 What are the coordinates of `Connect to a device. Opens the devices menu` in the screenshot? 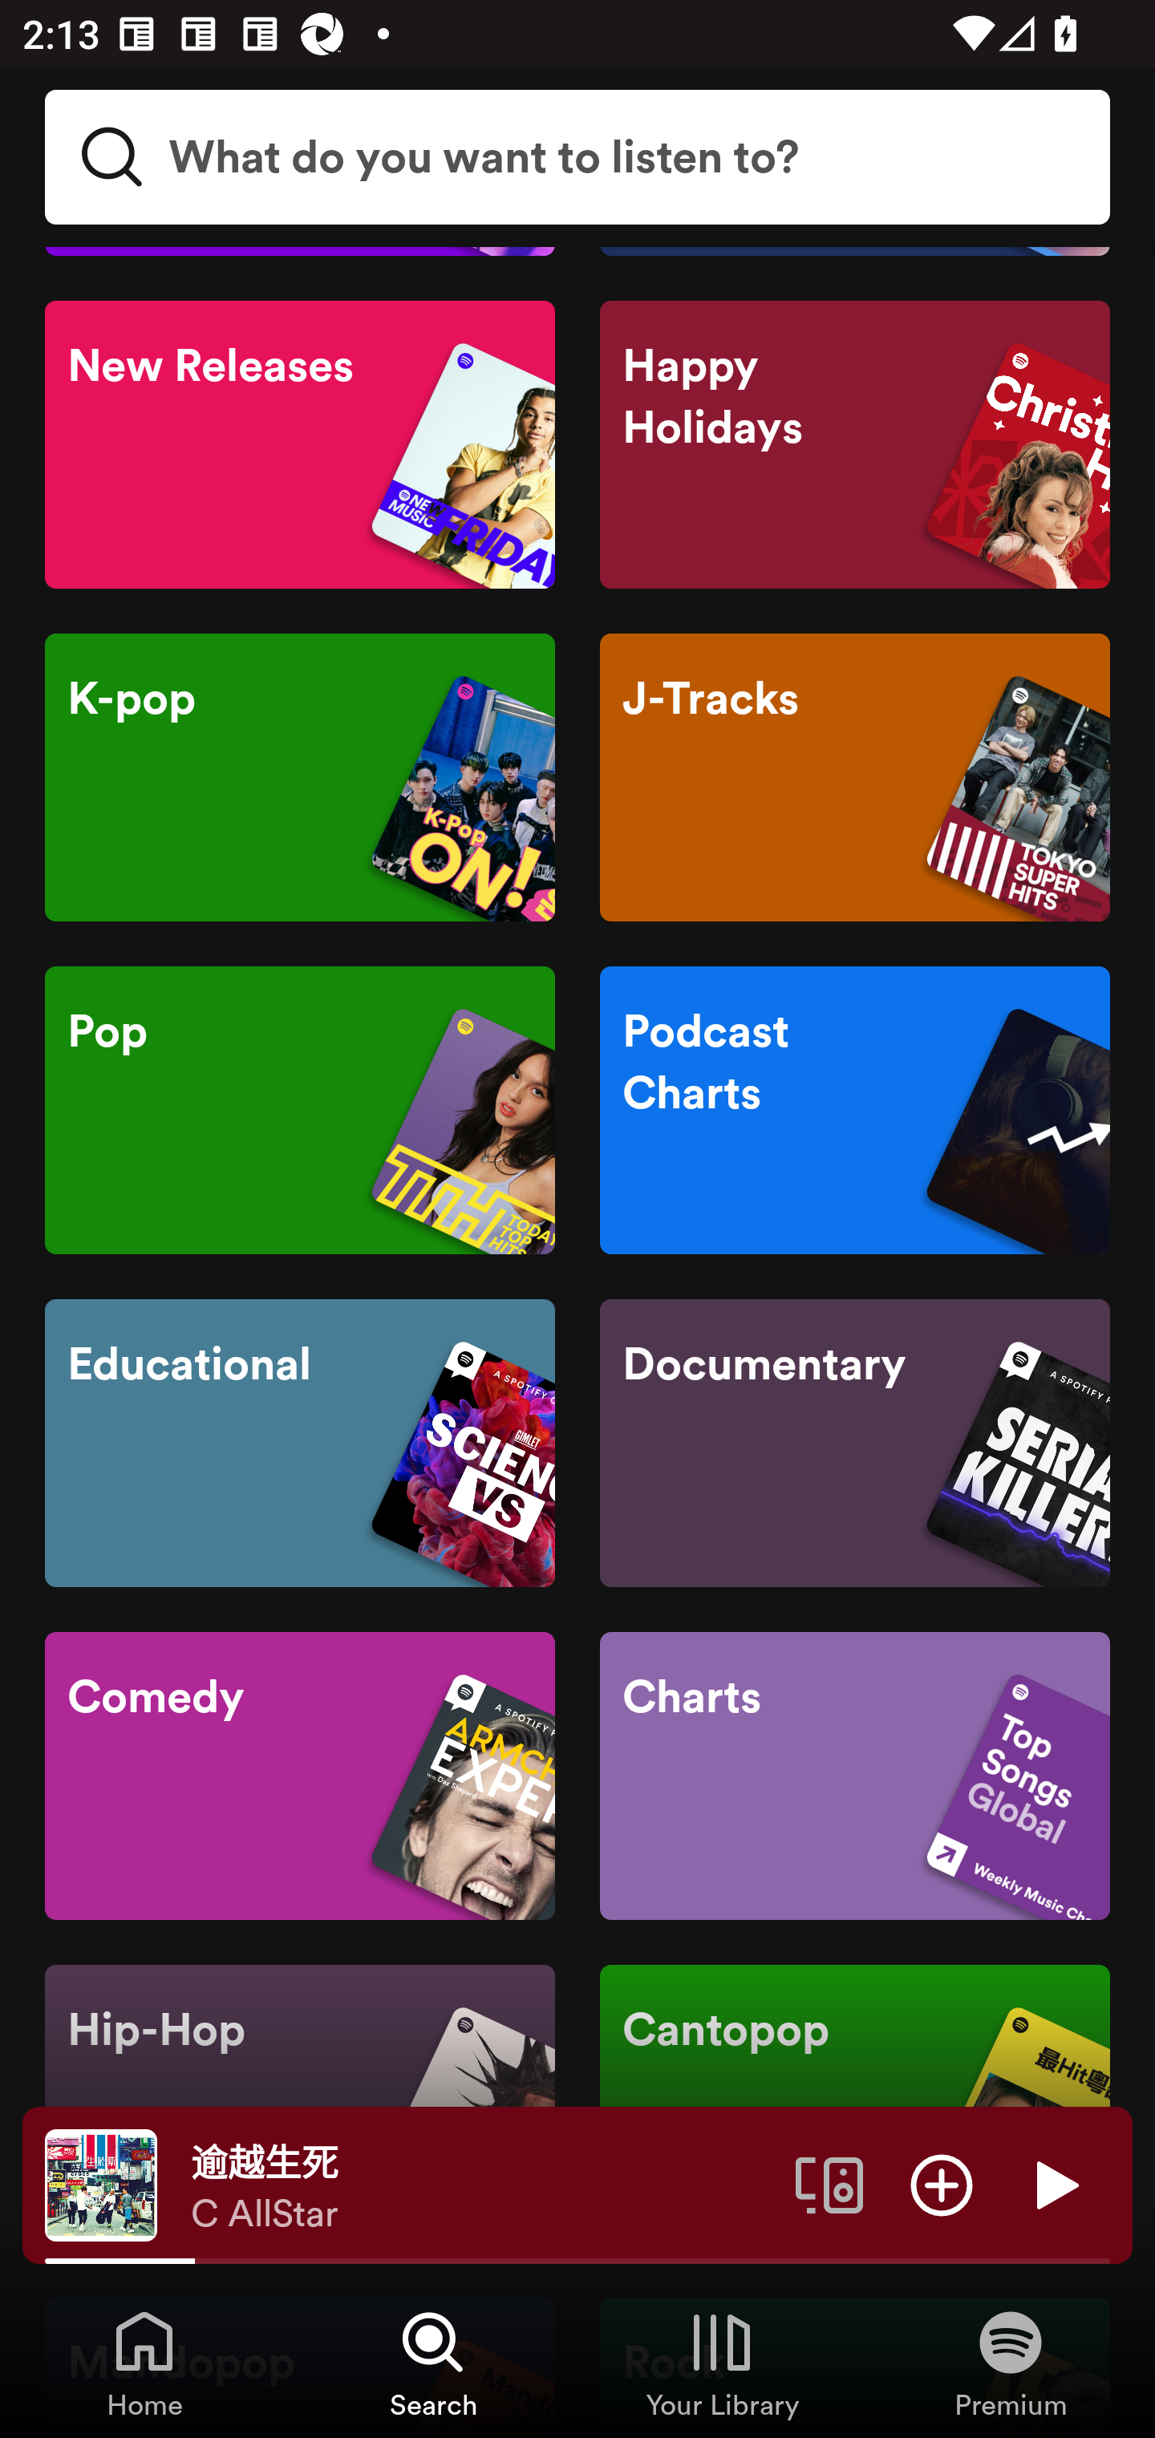 It's located at (829, 2184).